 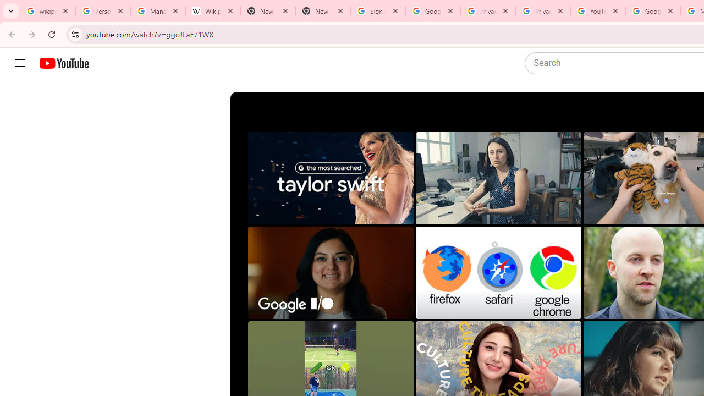 What do you see at coordinates (378, 11) in the screenshot?
I see `Sign in - Google Accounts` at bounding box center [378, 11].